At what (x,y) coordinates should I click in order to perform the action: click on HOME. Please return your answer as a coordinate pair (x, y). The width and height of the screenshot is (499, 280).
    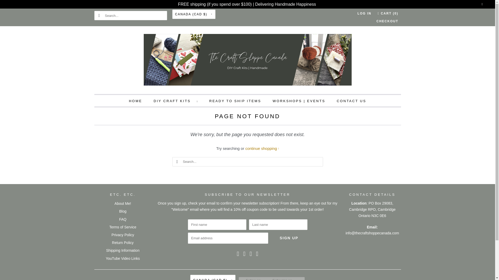
    Looking at the image, I should click on (135, 101).